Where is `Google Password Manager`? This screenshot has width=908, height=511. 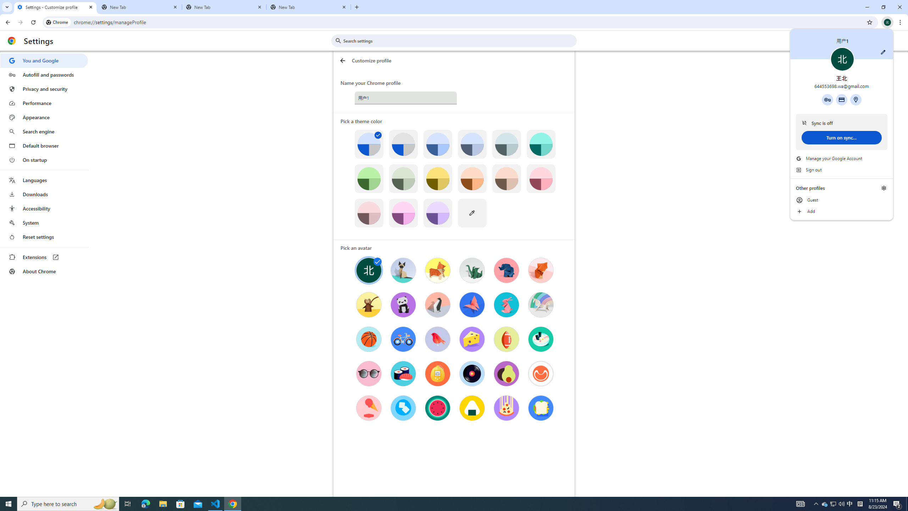 Google Password Manager is located at coordinates (827, 99).